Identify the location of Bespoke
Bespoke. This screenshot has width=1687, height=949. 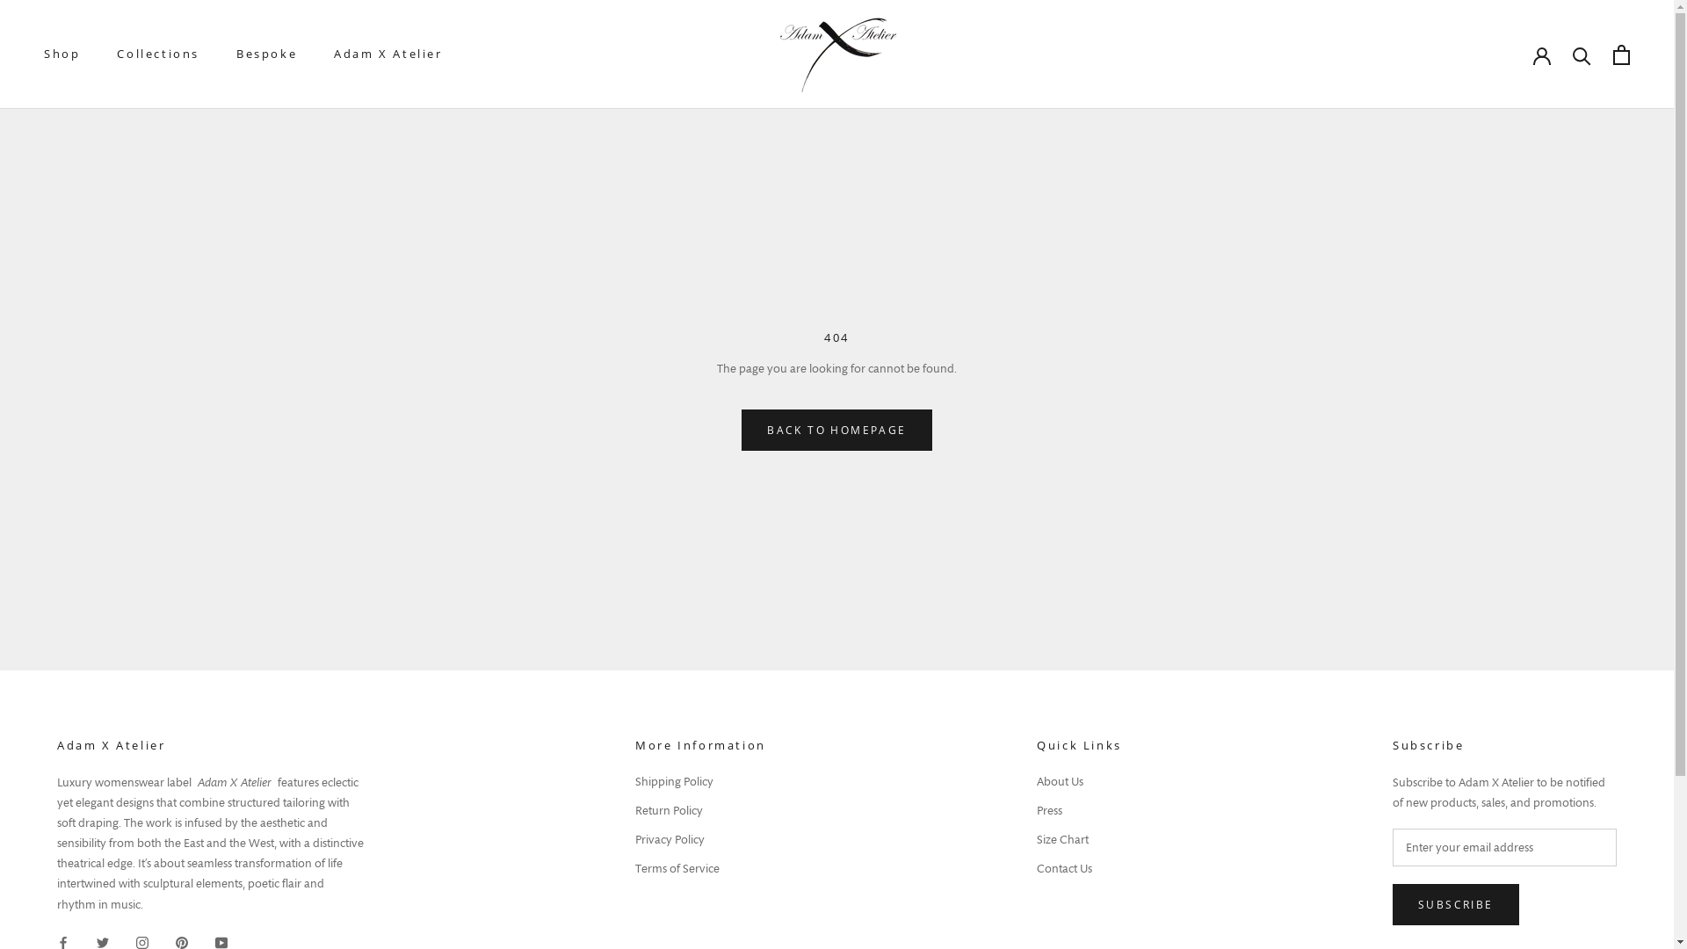
(267, 54).